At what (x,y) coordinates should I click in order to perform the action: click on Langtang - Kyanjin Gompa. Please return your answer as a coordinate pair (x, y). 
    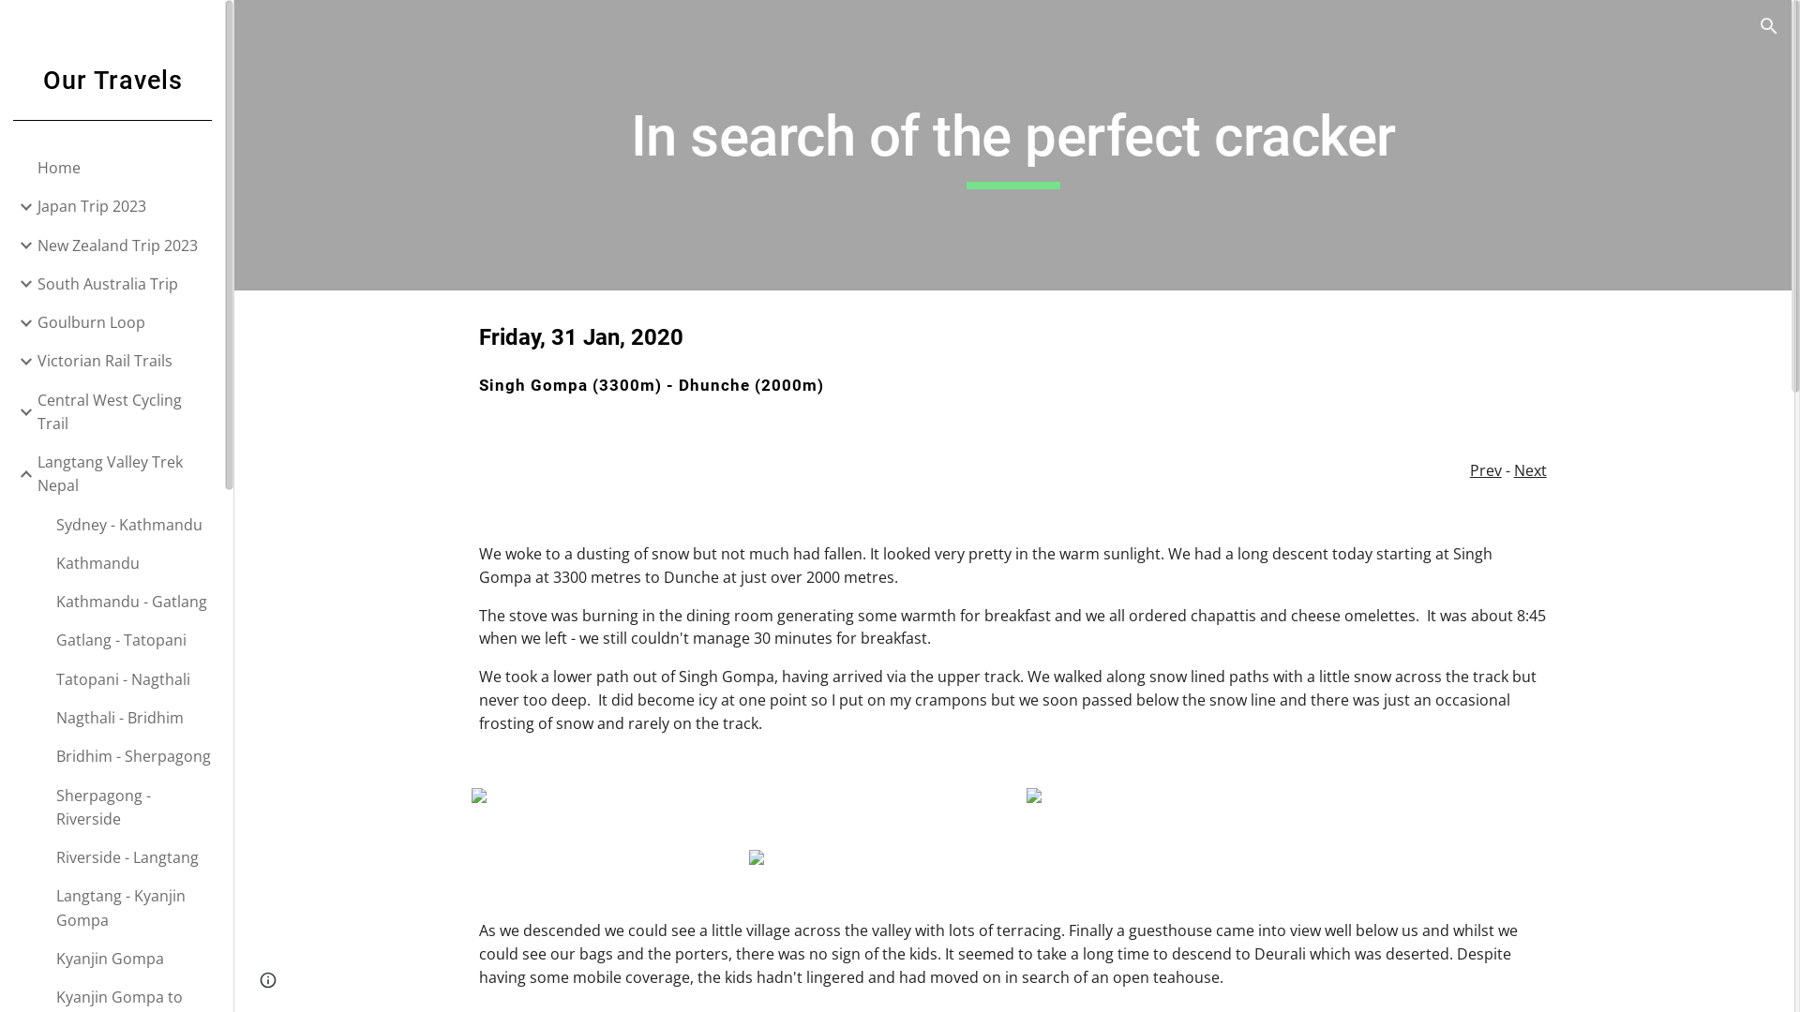
    Looking at the image, I should click on (133, 909).